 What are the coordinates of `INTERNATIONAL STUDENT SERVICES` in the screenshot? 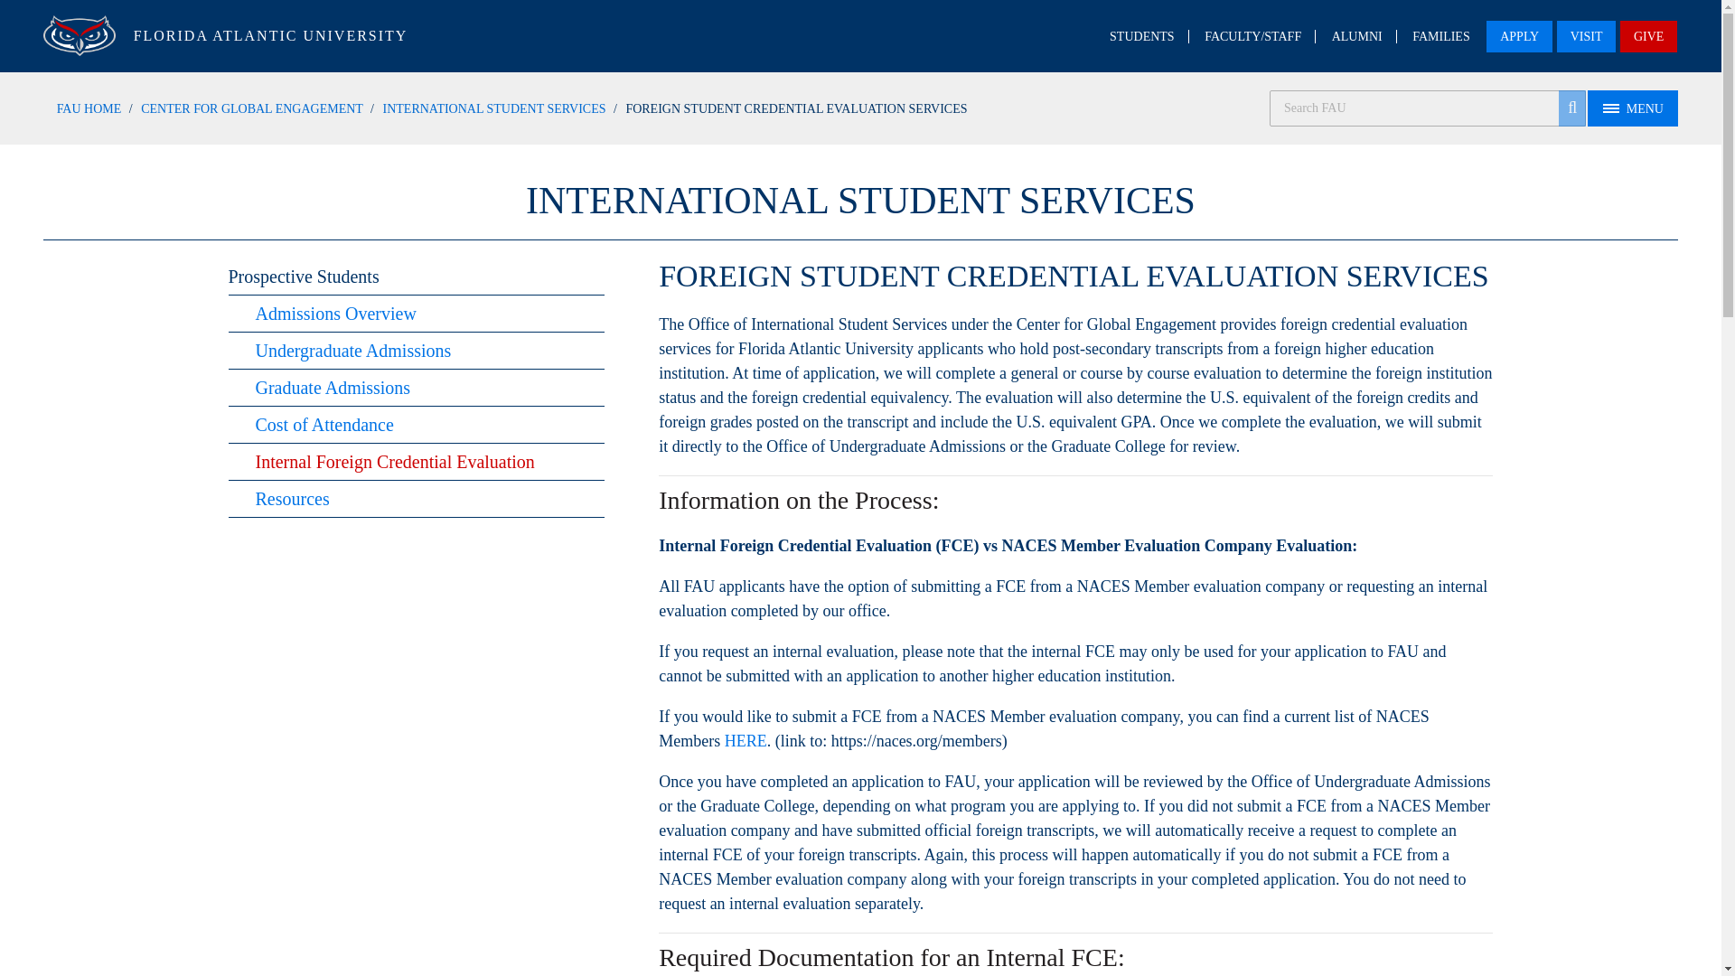 It's located at (494, 108).